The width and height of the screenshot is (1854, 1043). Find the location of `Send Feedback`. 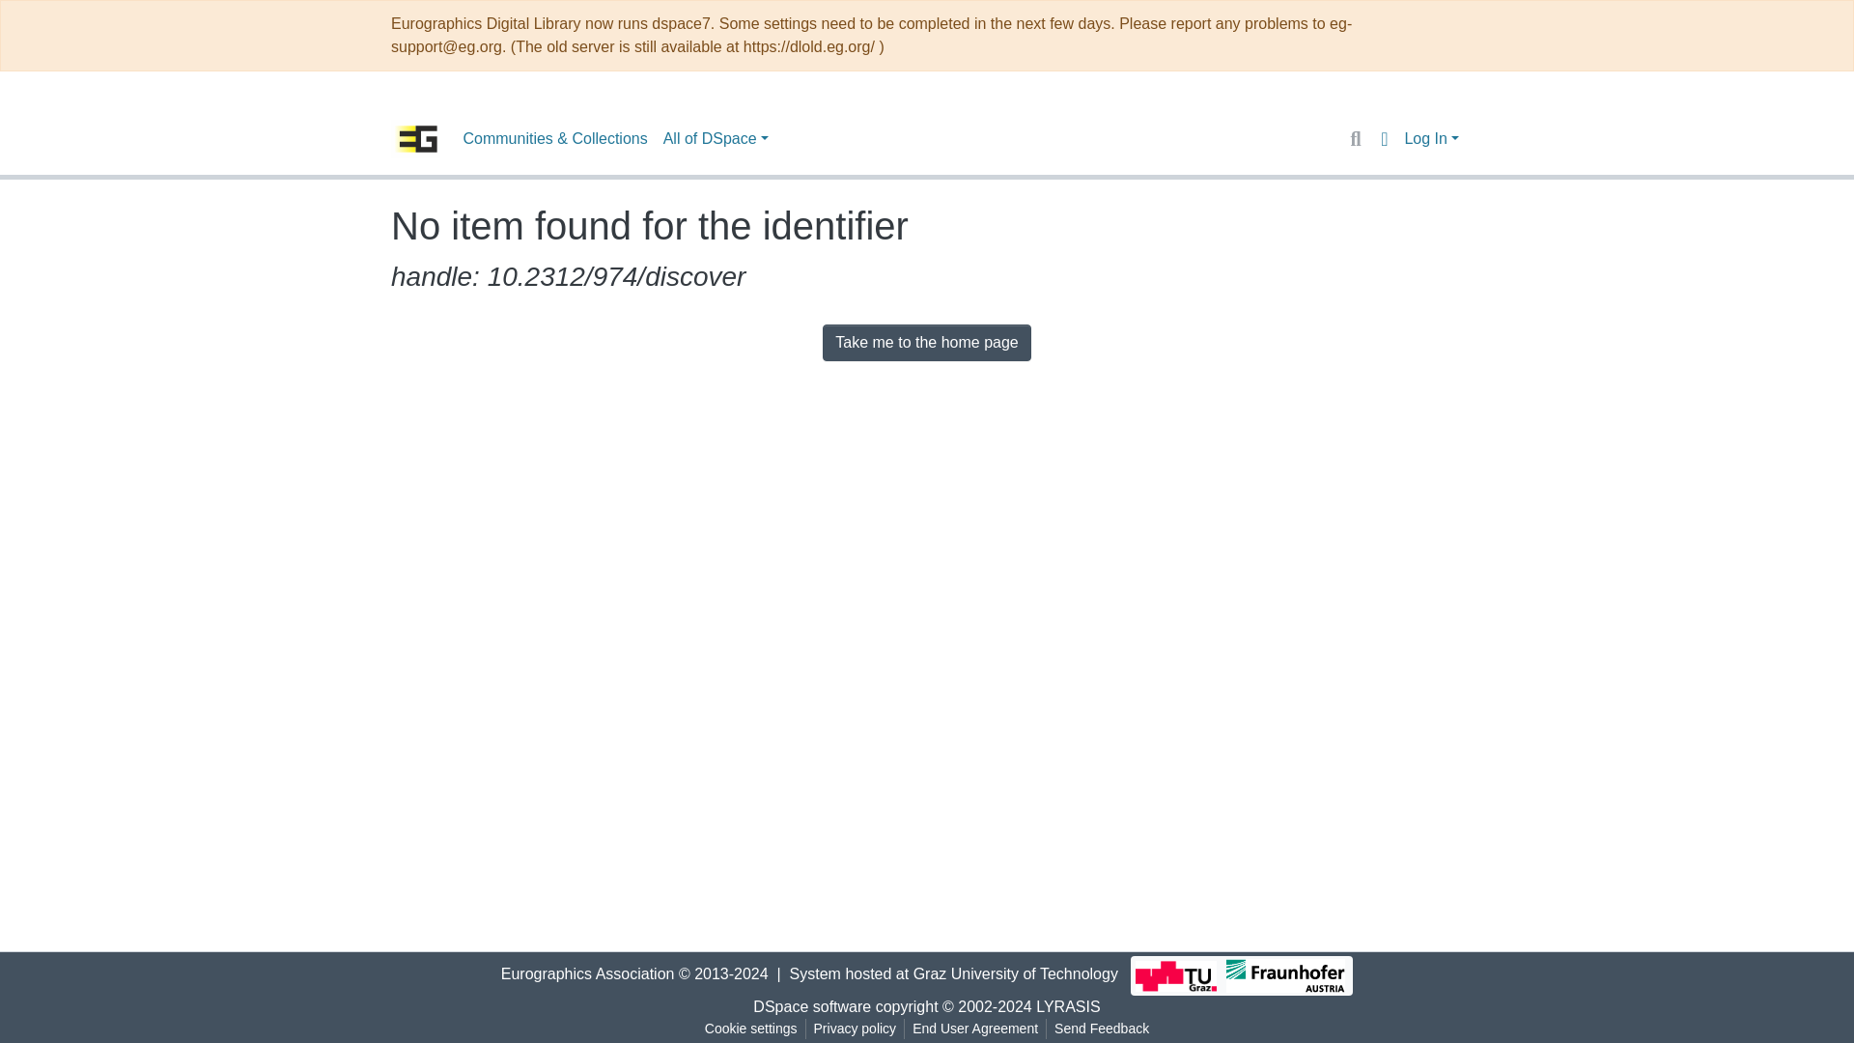

Send Feedback is located at coordinates (1102, 1029).